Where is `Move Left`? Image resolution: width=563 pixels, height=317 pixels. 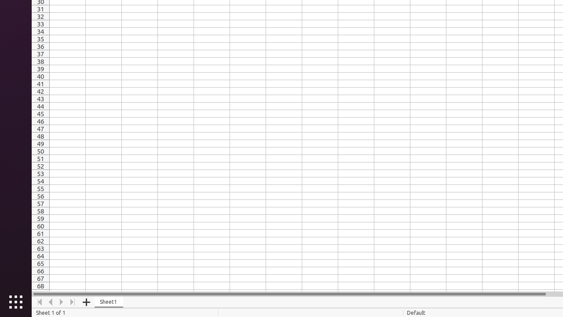 Move Left is located at coordinates (51, 302).